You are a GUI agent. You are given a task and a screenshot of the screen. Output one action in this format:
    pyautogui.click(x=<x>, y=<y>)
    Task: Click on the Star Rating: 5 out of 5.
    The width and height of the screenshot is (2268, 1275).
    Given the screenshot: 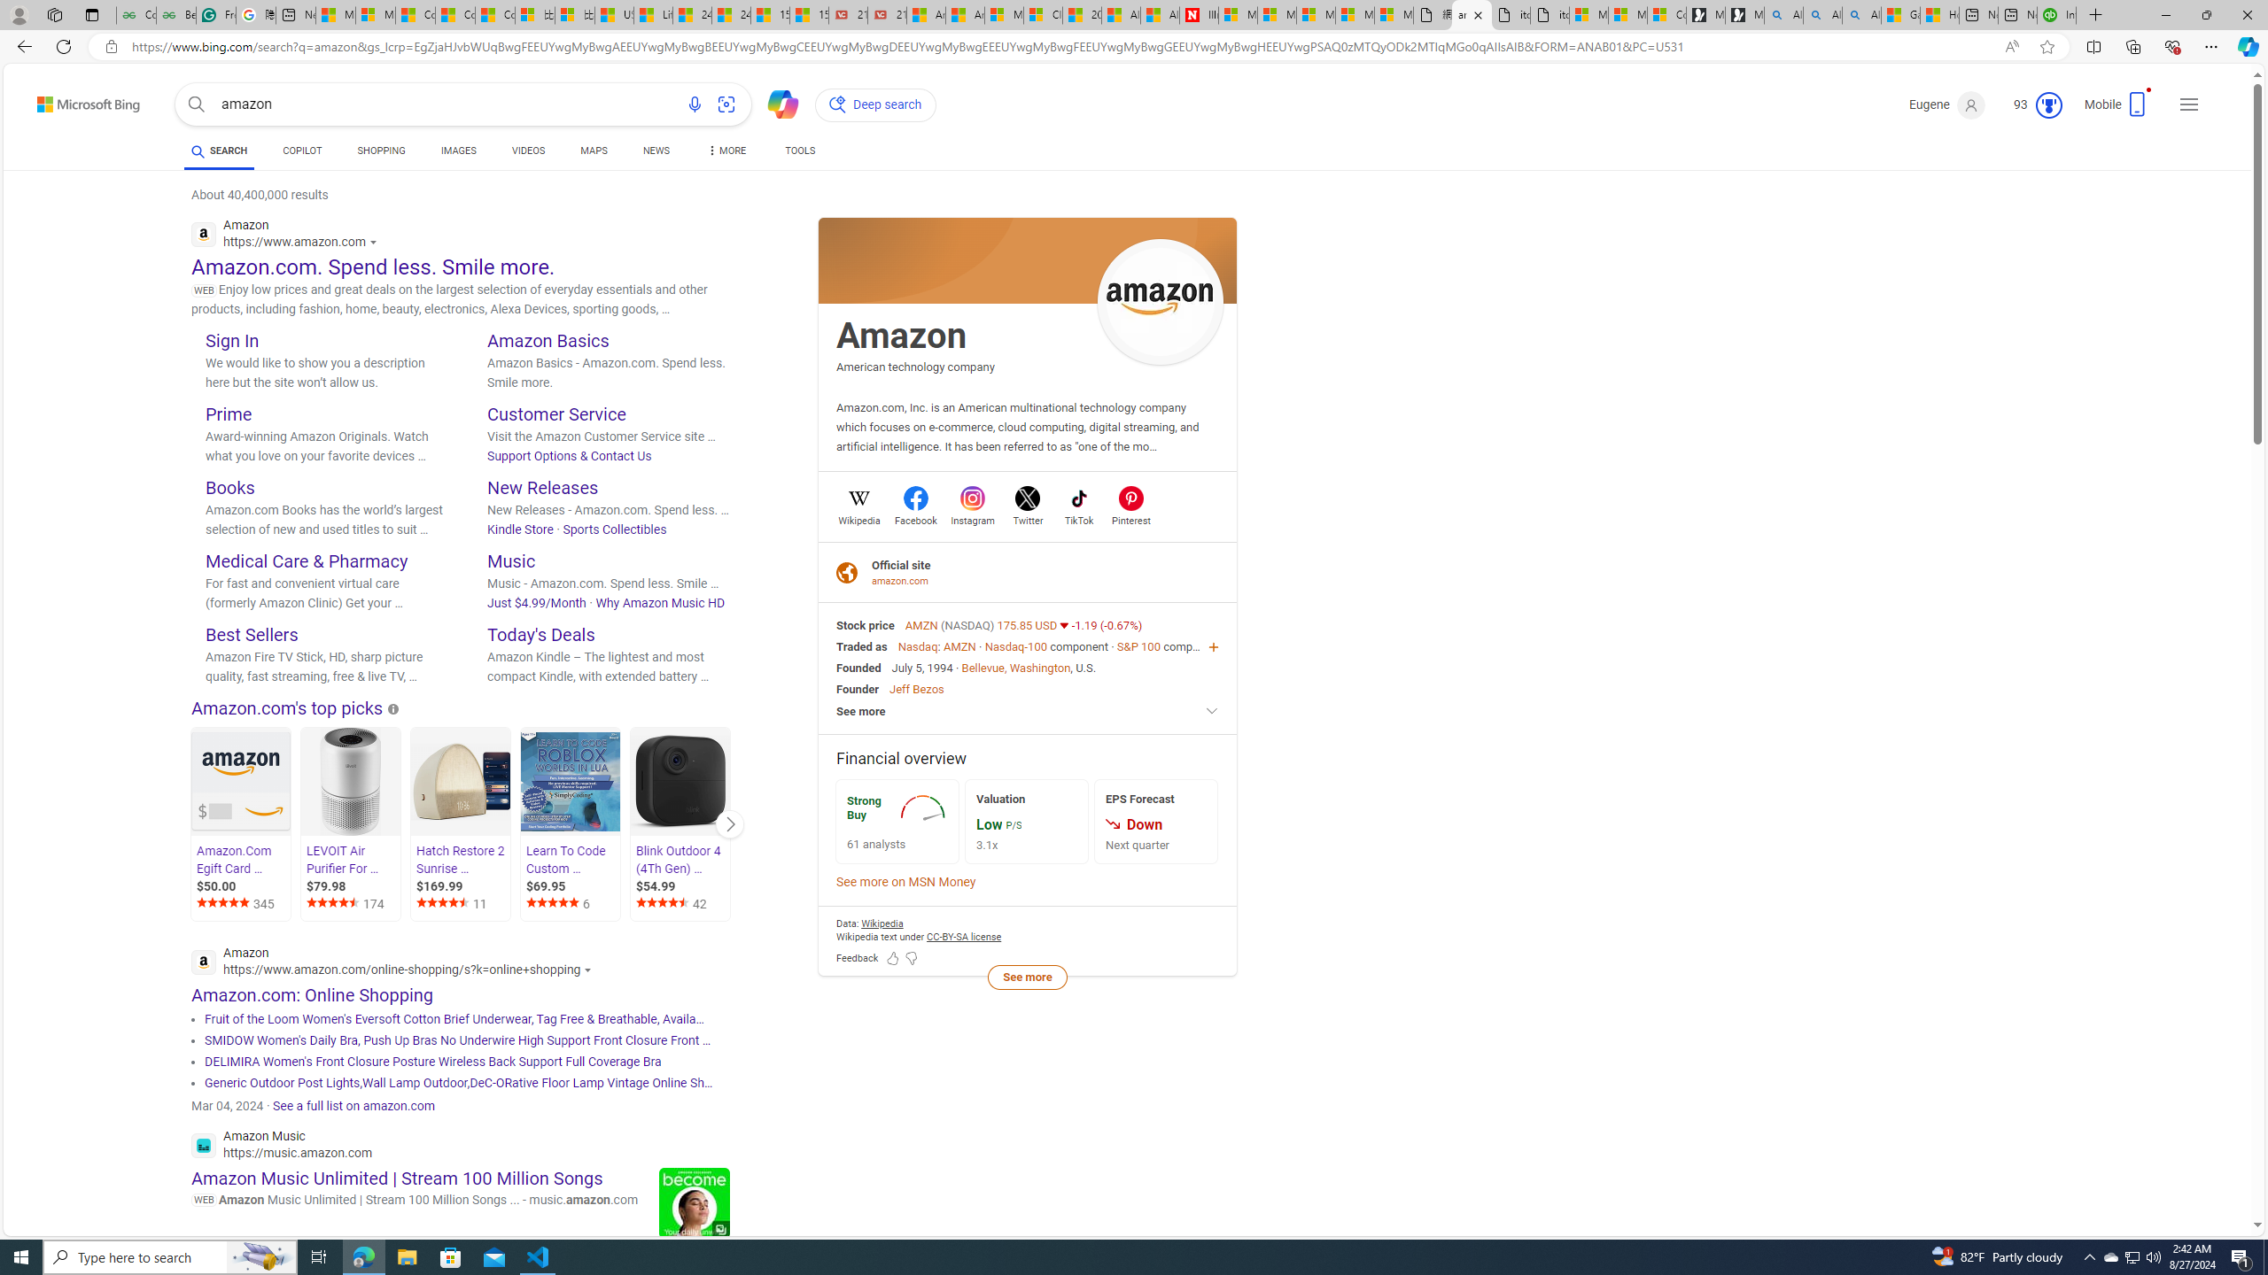 What is the action you would take?
    pyautogui.click(x=554, y=905)
    